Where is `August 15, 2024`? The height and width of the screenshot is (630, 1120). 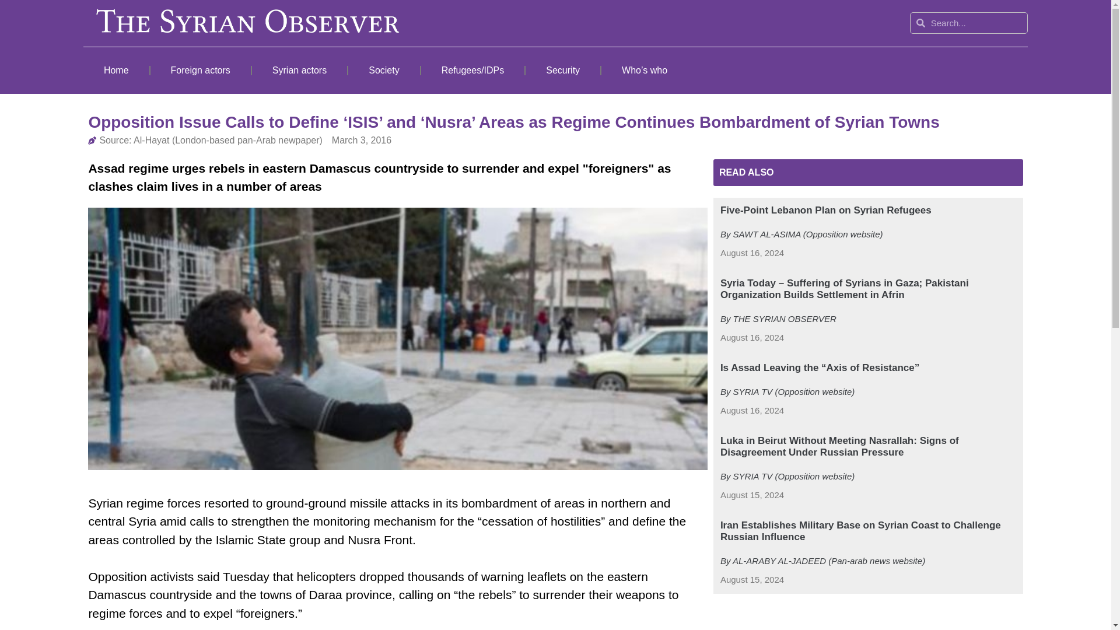
August 15, 2024 is located at coordinates (752, 495).